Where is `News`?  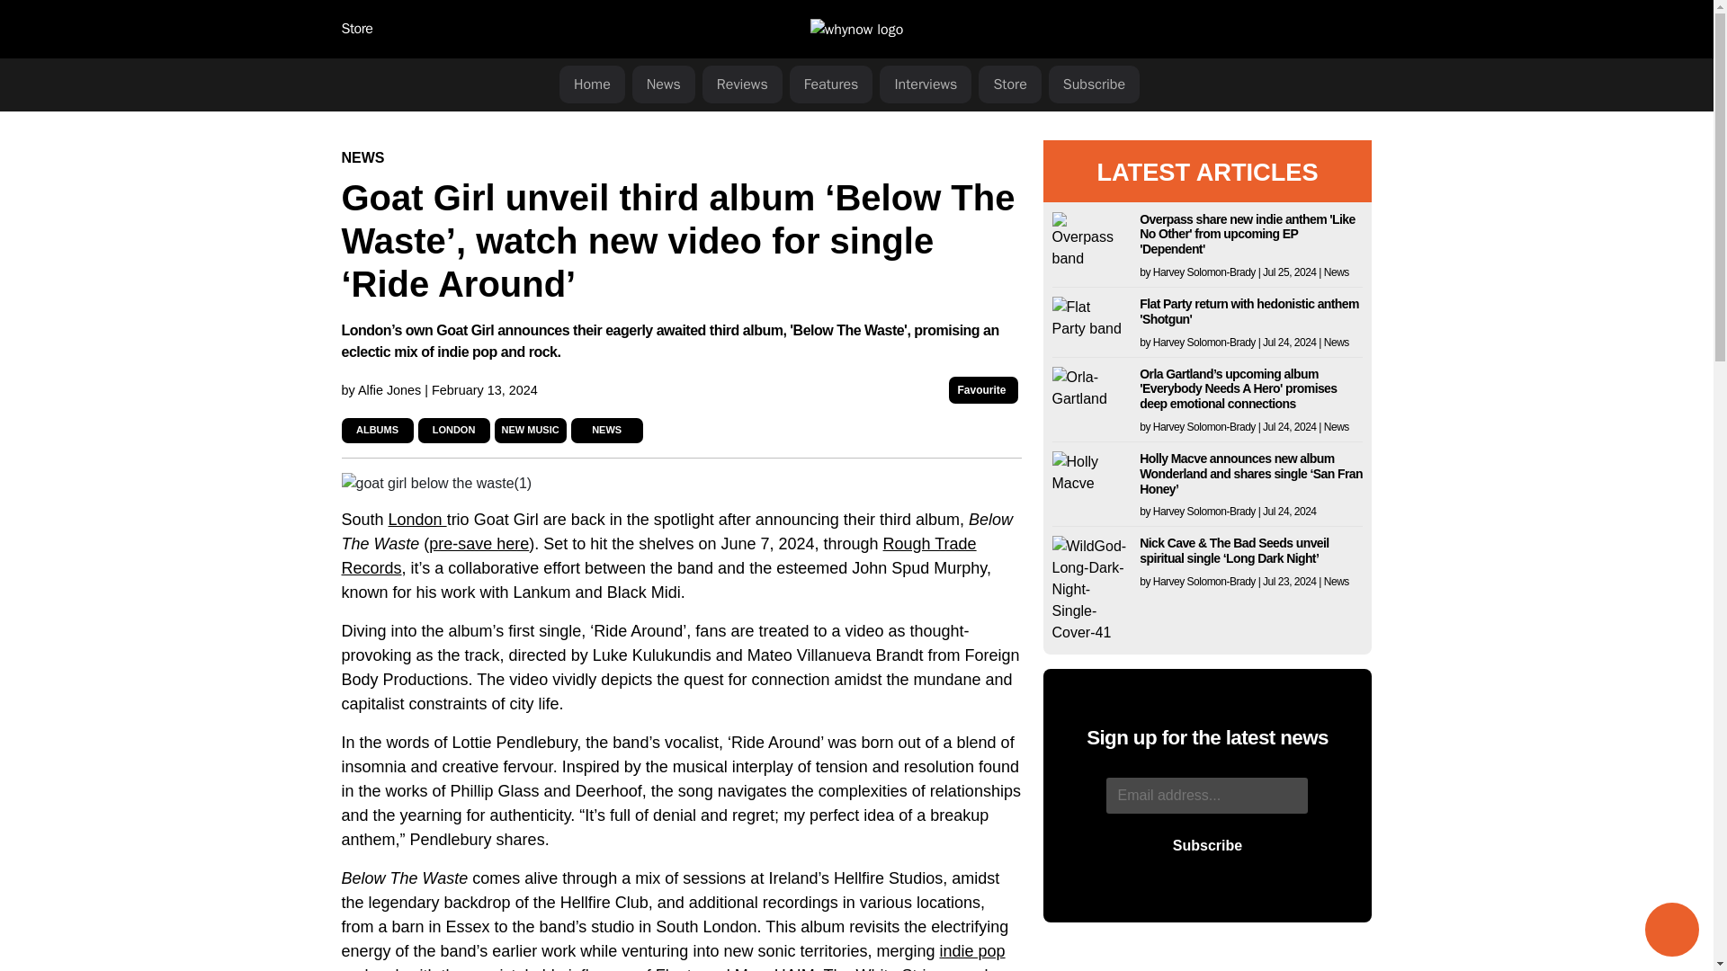
News is located at coordinates (1337, 272).